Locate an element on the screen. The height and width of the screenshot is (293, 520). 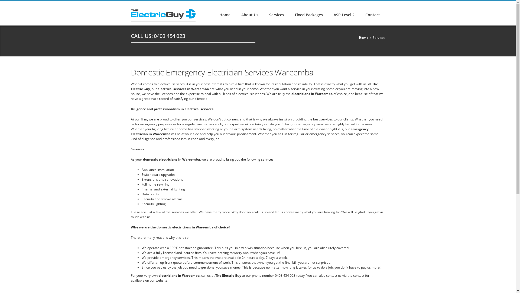
ASP Level 2 is located at coordinates (344, 13).